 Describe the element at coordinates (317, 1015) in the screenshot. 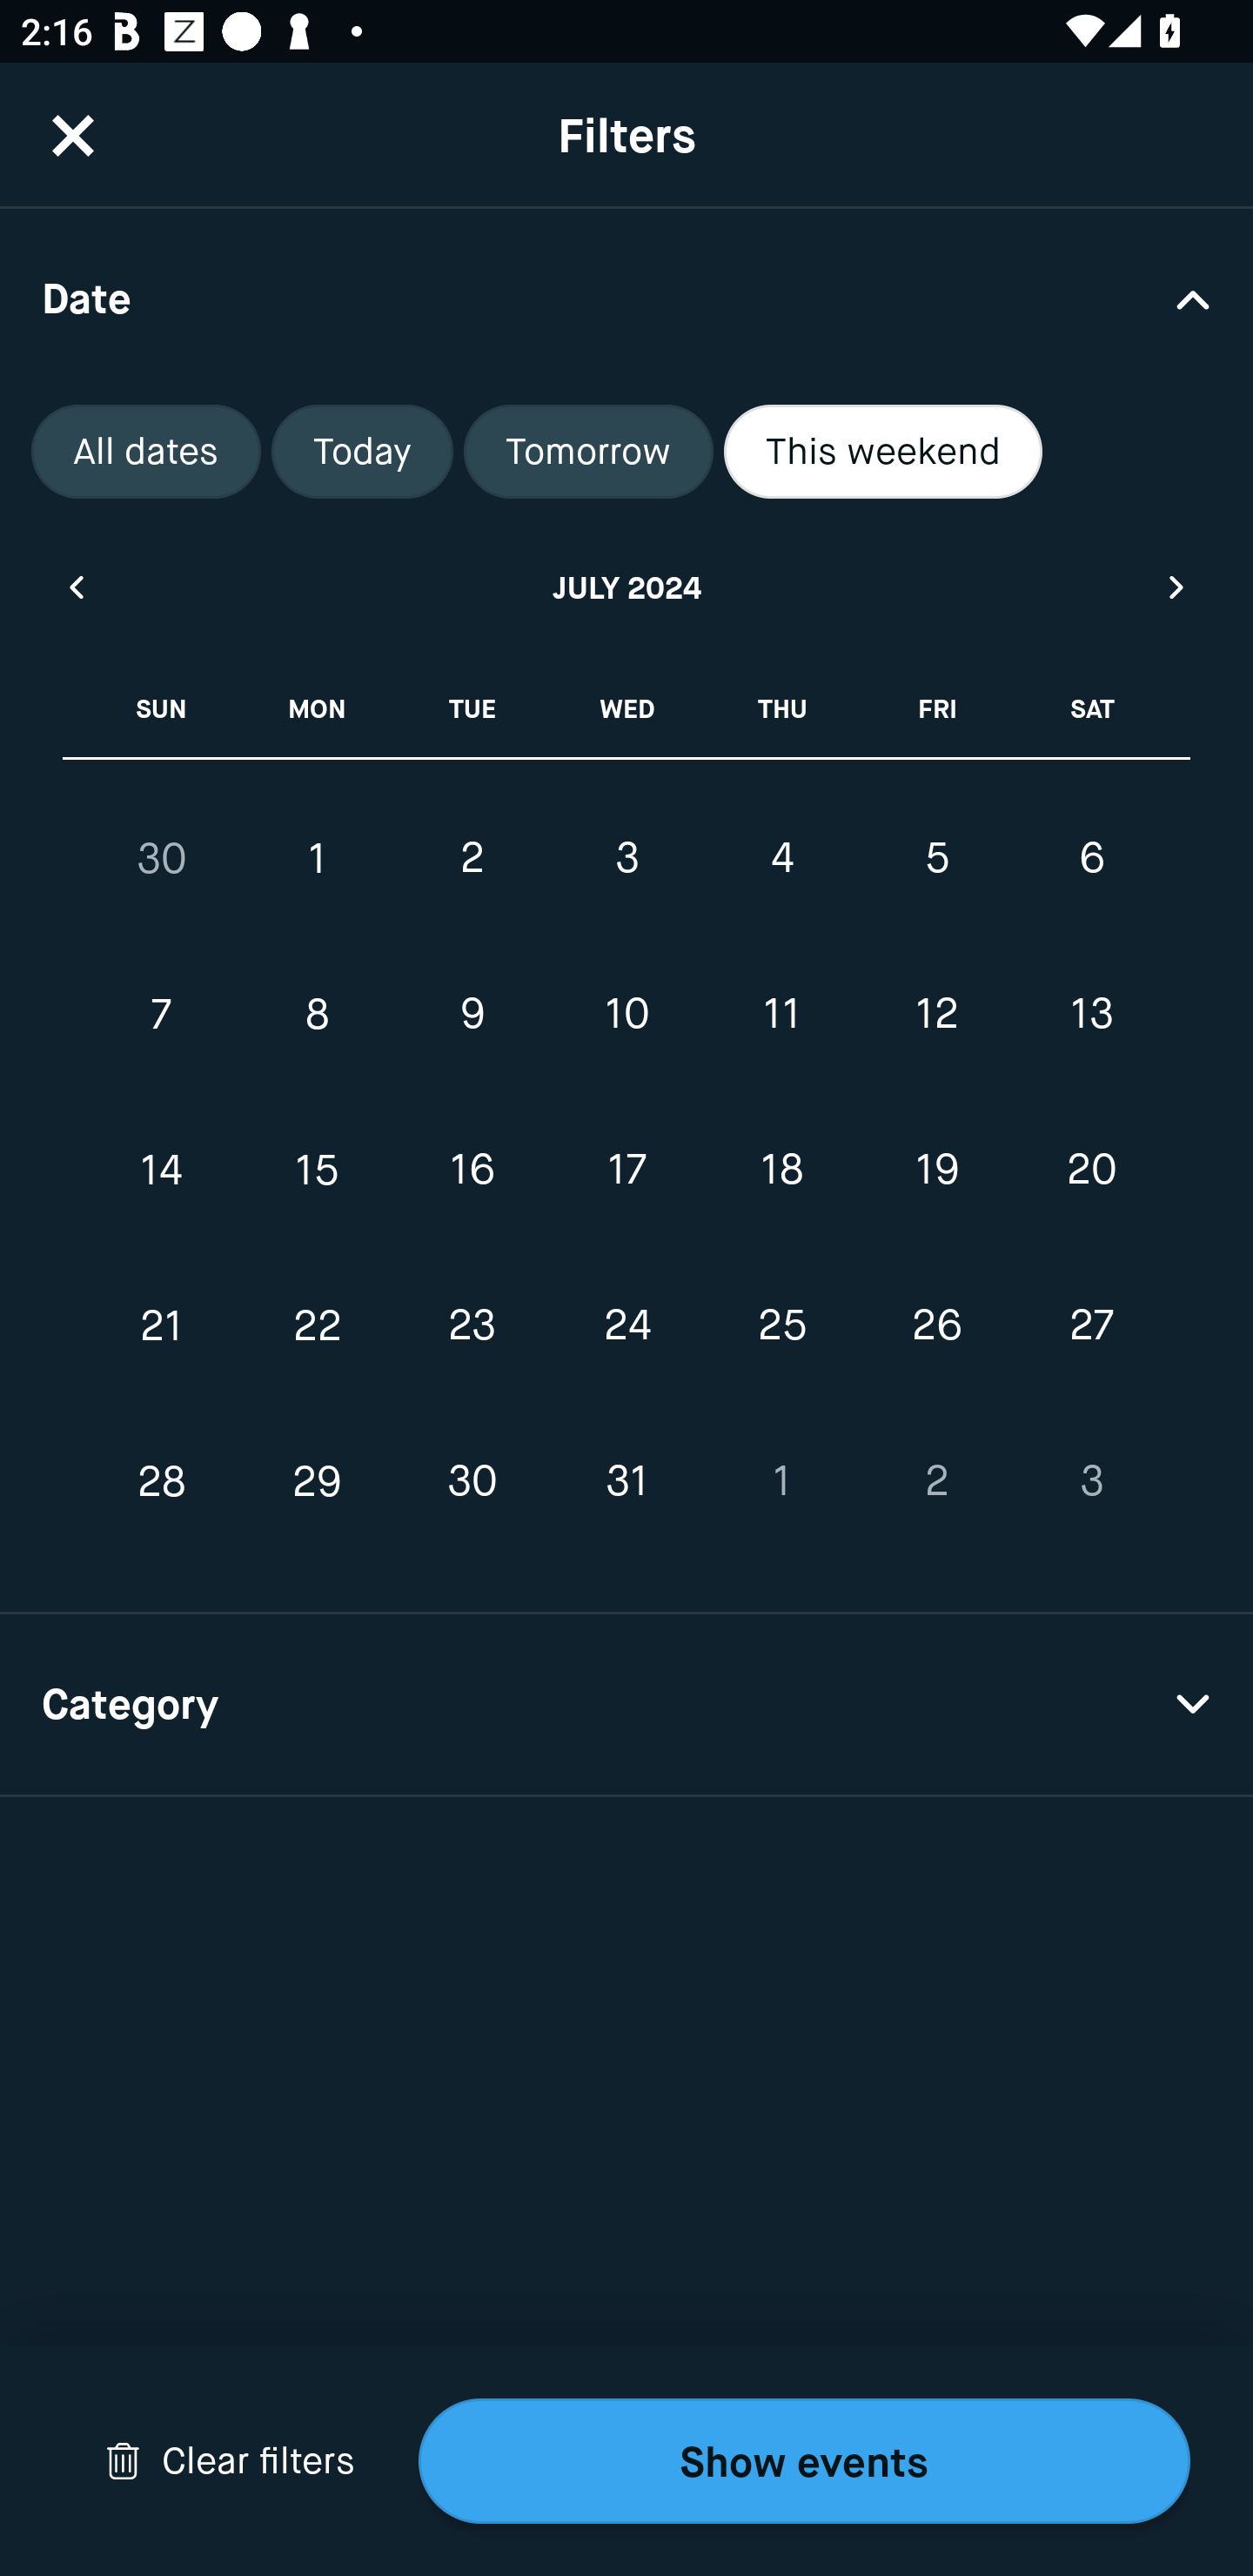

I see `8` at that location.